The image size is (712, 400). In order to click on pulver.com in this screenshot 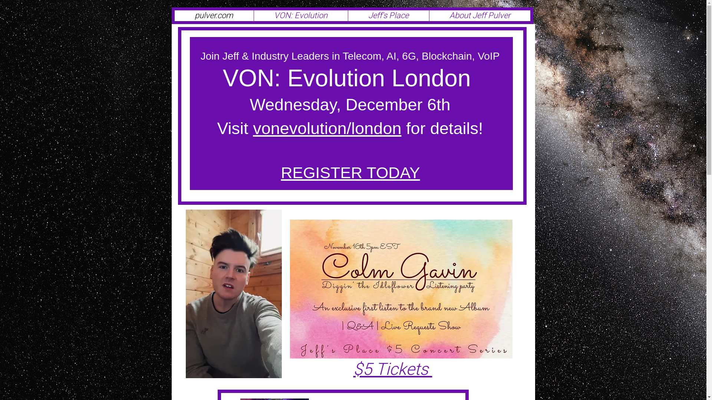, I will do `click(214, 16)`.